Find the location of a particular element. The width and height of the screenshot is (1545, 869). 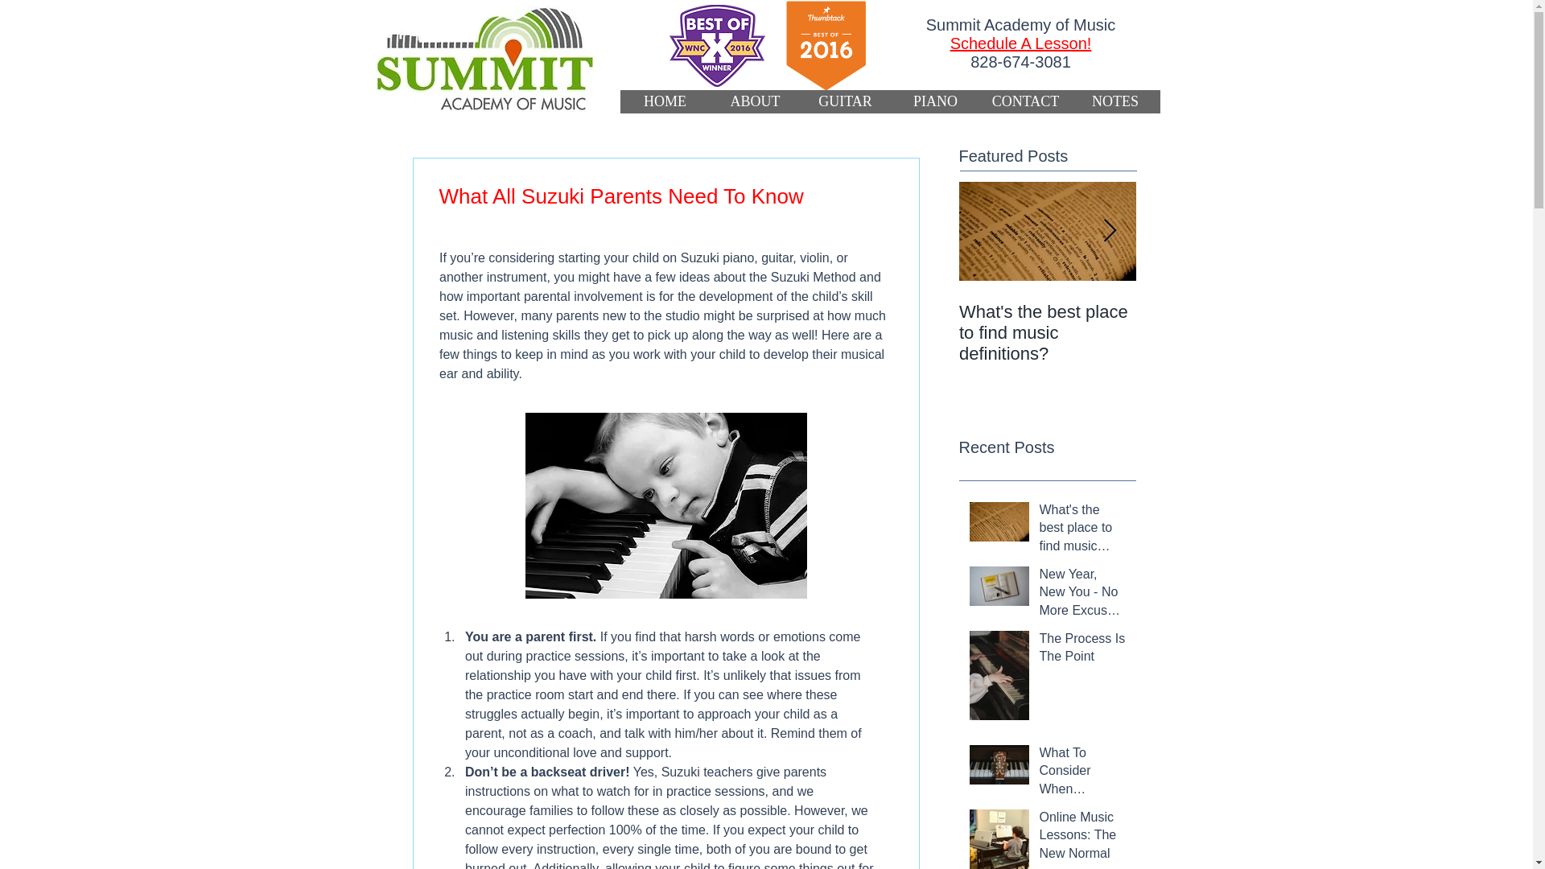

PIANO is located at coordinates (934, 101).